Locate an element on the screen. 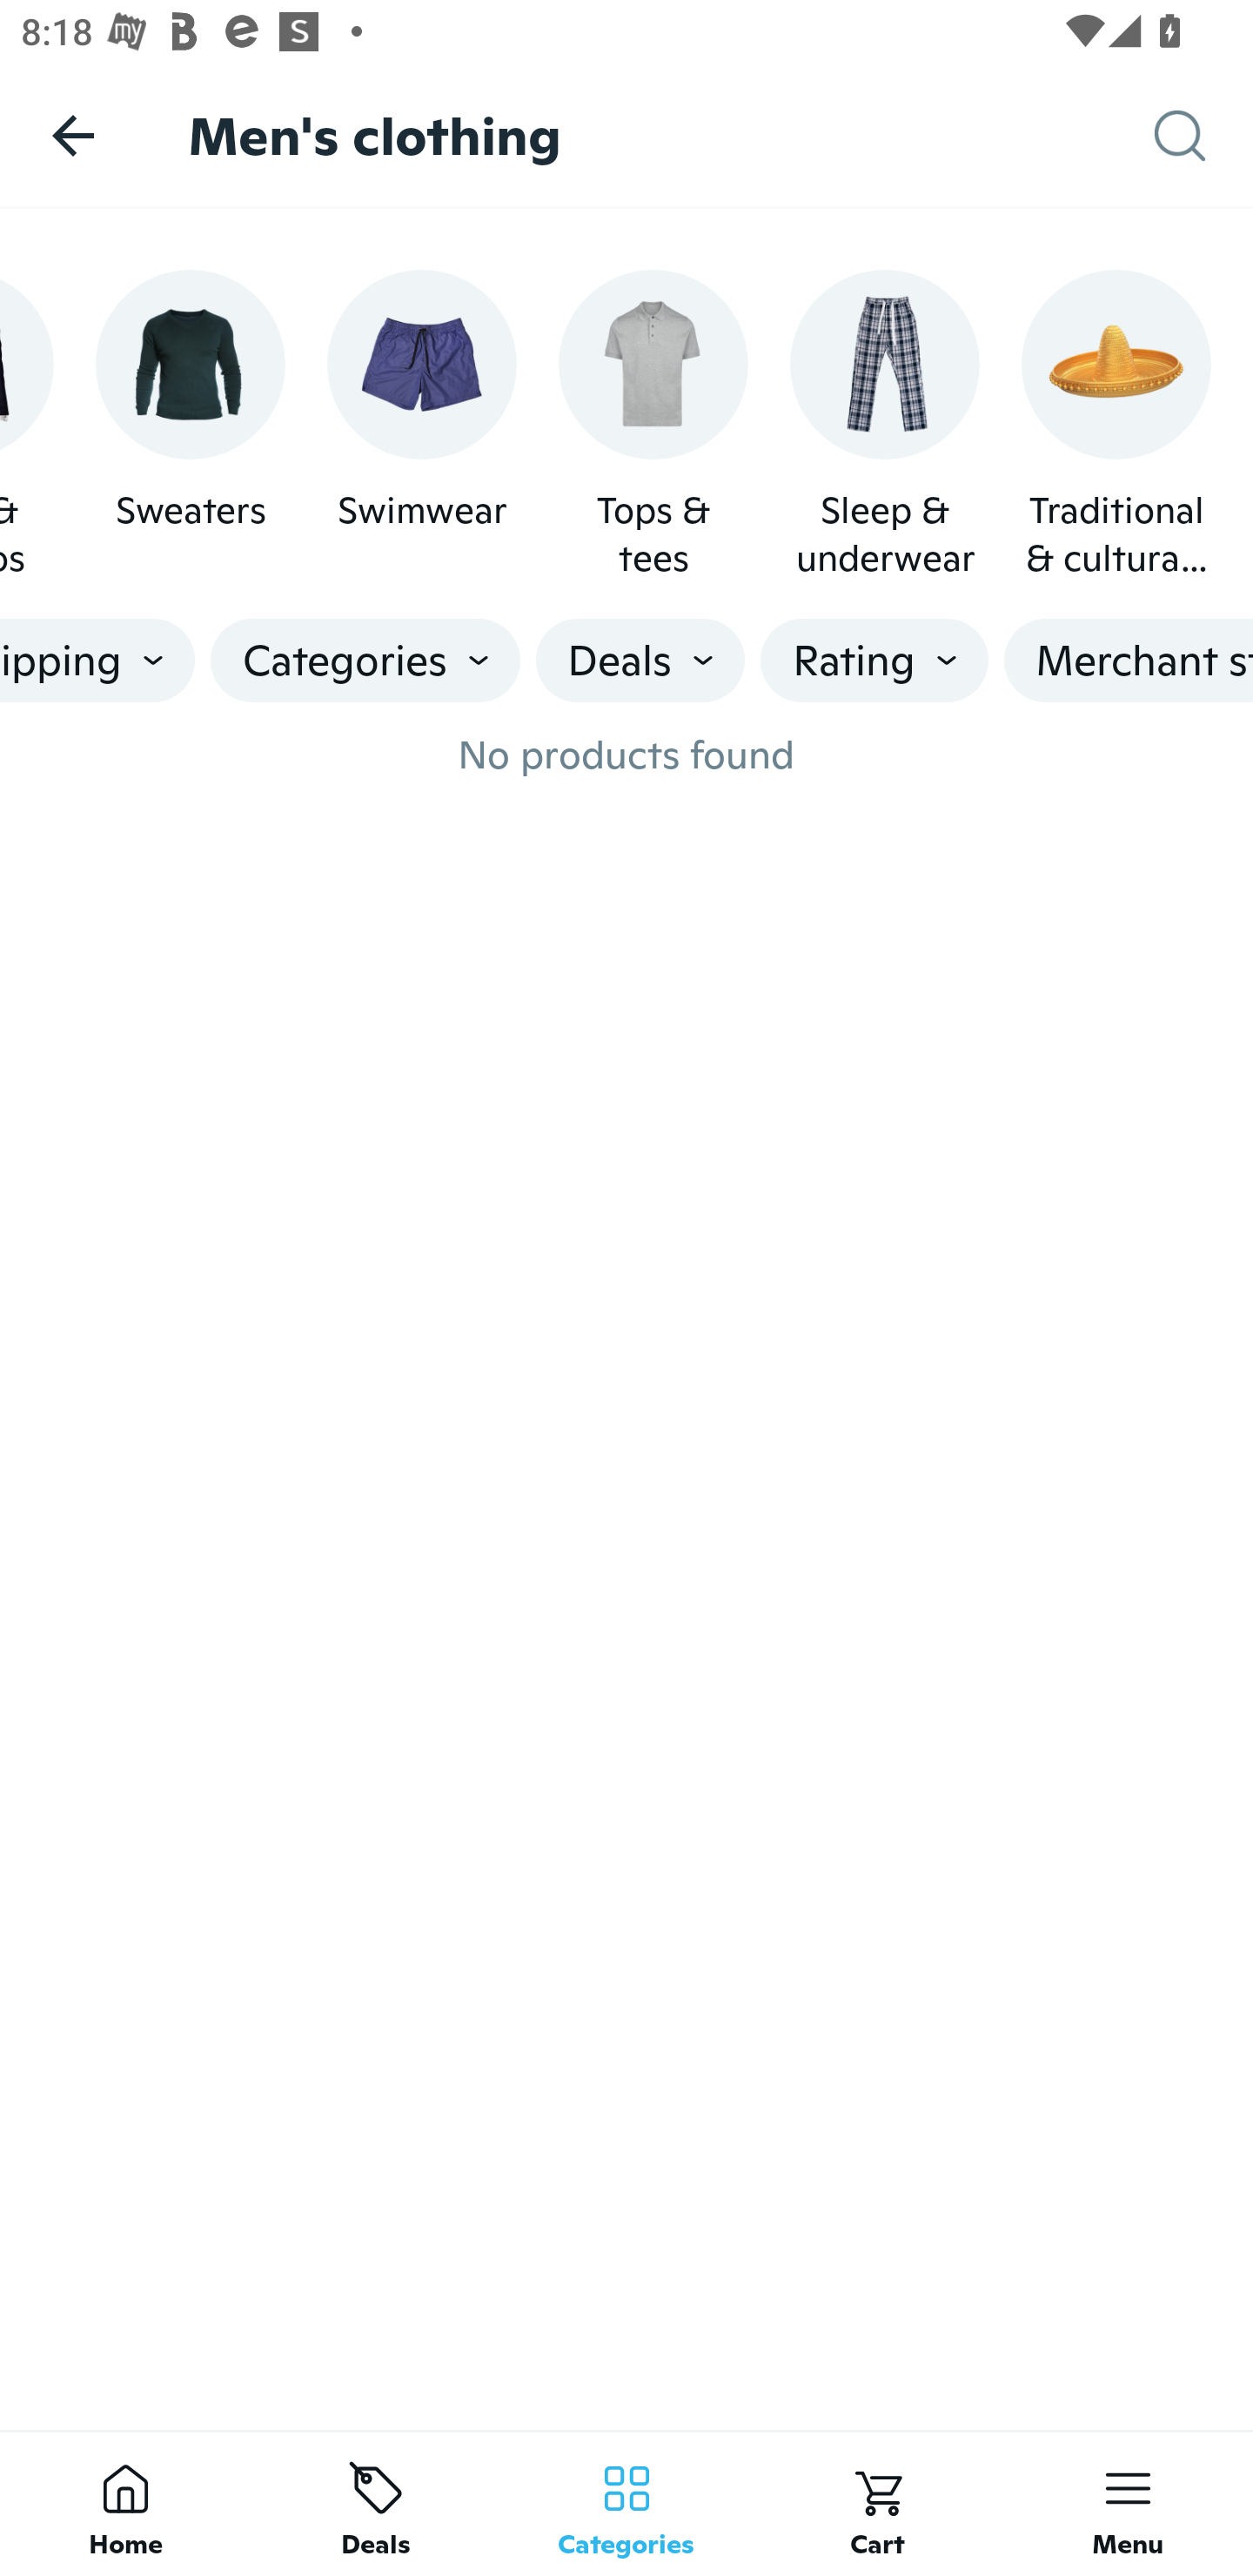  Rating is located at coordinates (874, 661).